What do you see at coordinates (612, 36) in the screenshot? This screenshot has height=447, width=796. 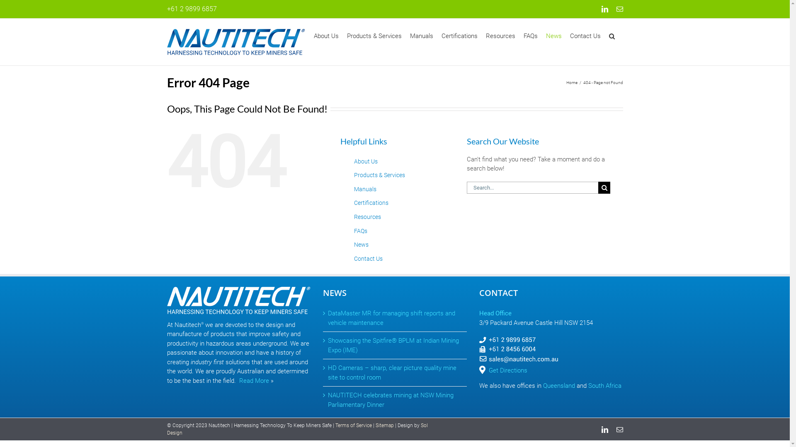 I see `Search` at bounding box center [612, 36].